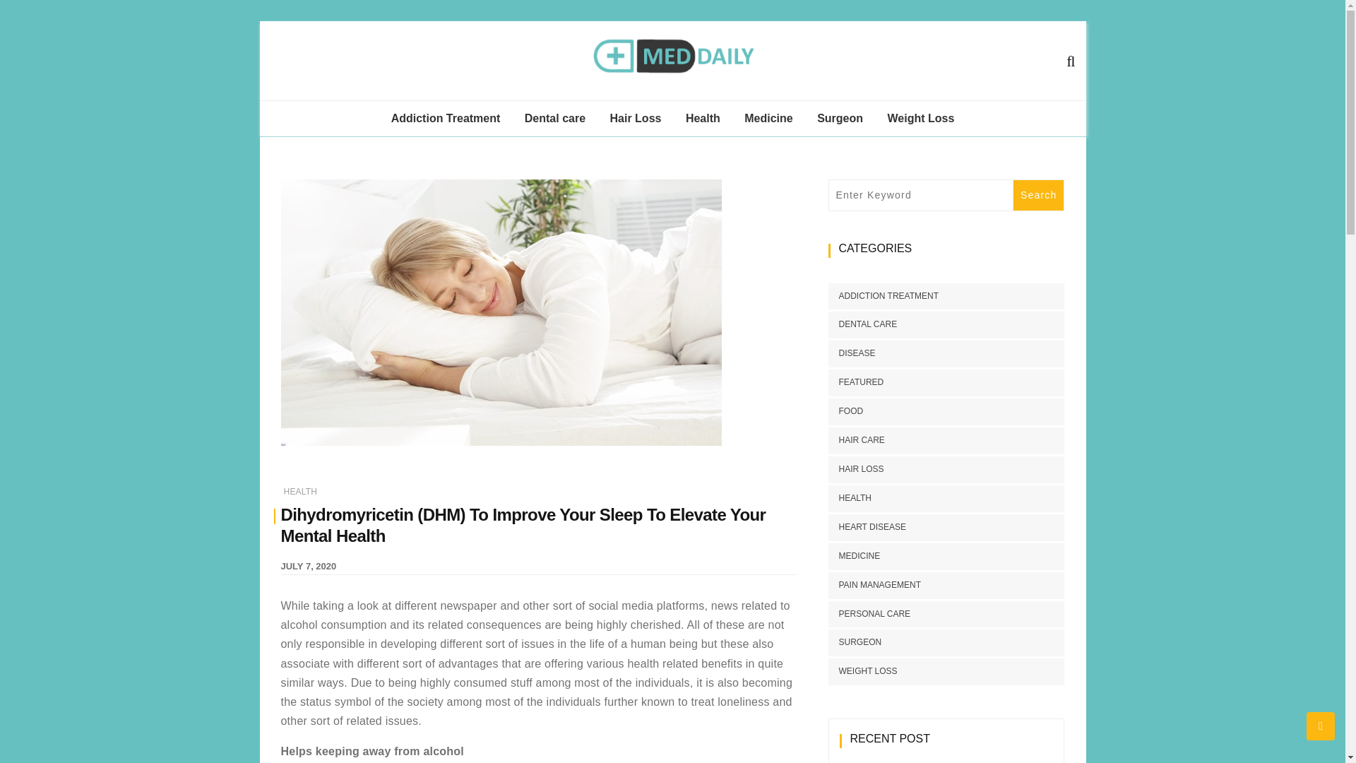  What do you see at coordinates (763, 152) in the screenshot?
I see `Disease` at bounding box center [763, 152].